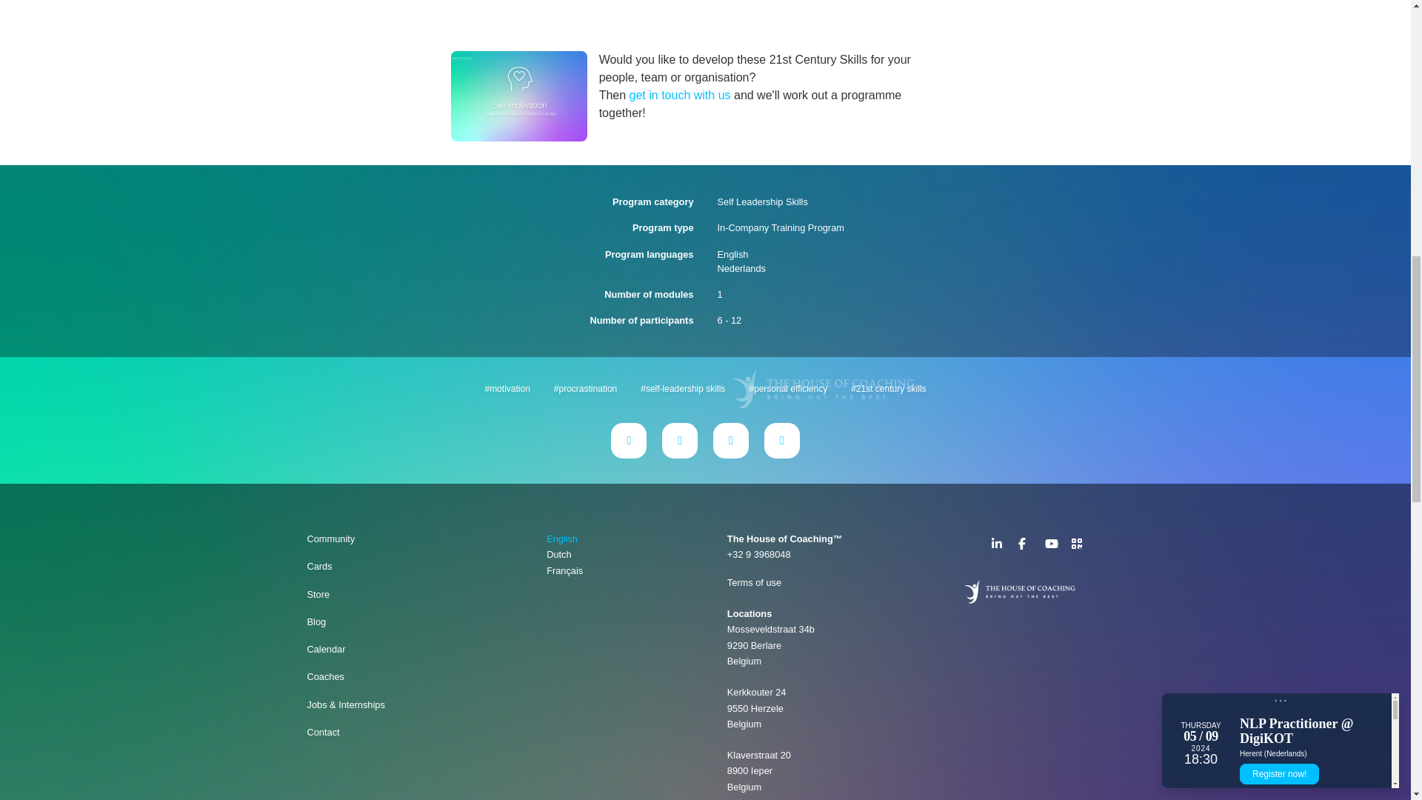 This screenshot has width=1422, height=800. Describe the element at coordinates (518, 96) in the screenshot. I see `Self-motivation` at that location.